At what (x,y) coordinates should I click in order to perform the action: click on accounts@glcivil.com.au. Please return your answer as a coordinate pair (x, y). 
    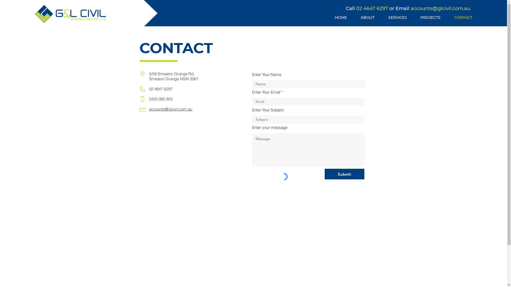
    Looking at the image, I should click on (171, 109).